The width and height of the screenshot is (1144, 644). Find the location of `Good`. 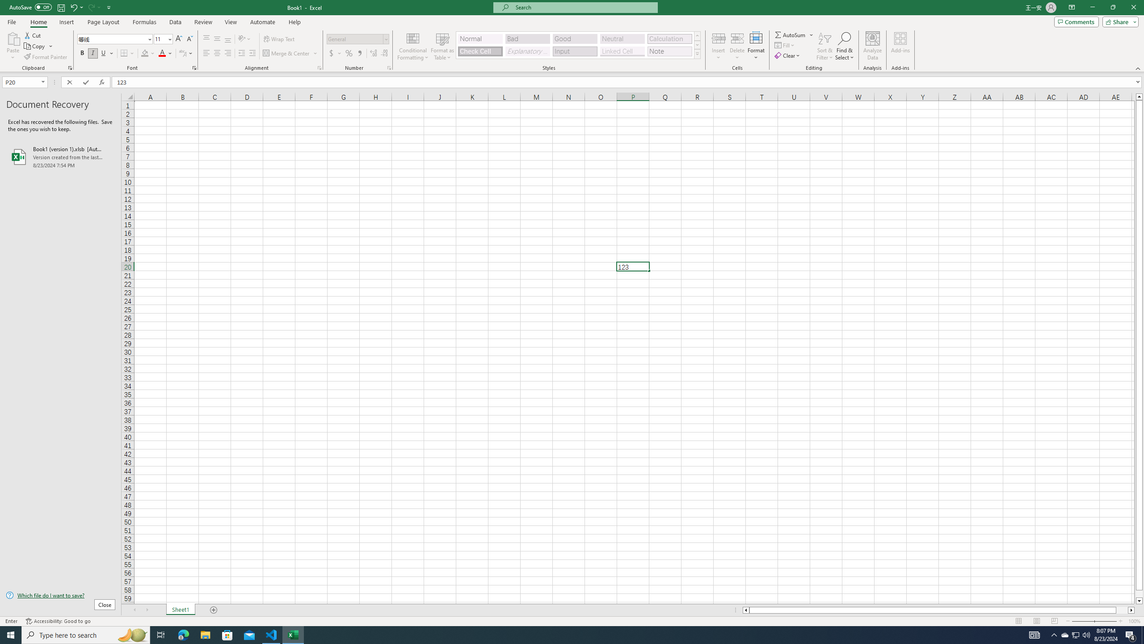

Good is located at coordinates (575, 38).